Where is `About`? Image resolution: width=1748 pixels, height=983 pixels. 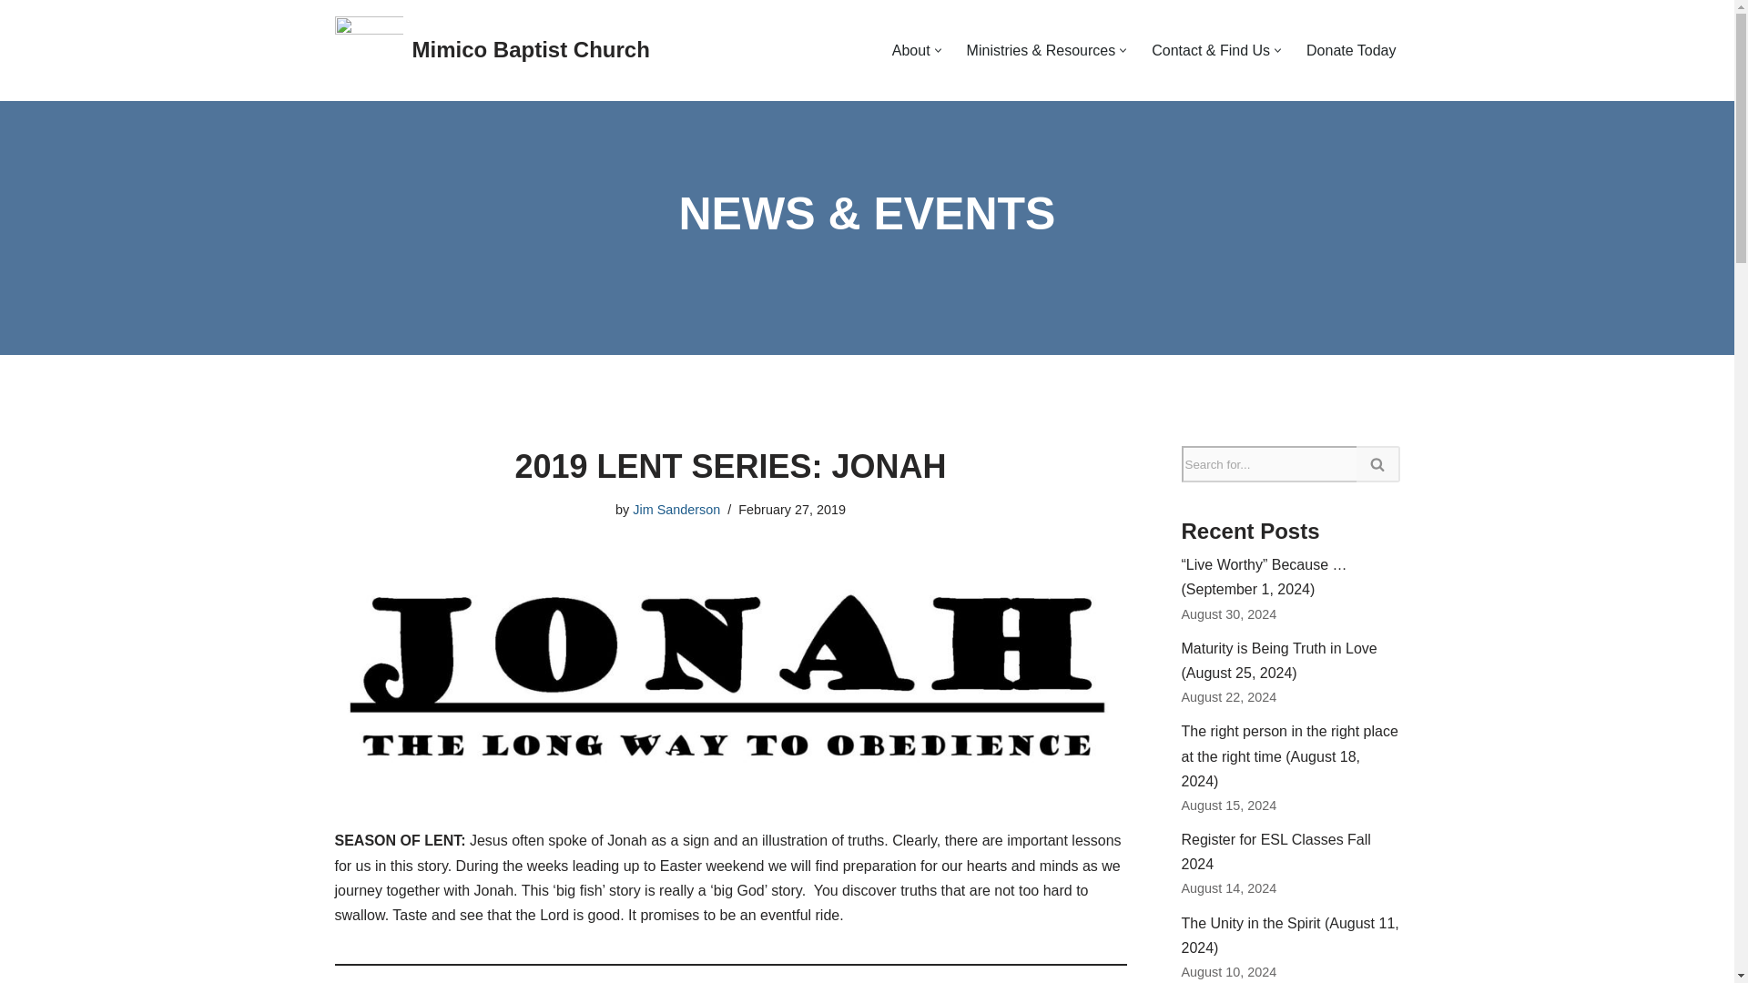 About is located at coordinates (910, 51).